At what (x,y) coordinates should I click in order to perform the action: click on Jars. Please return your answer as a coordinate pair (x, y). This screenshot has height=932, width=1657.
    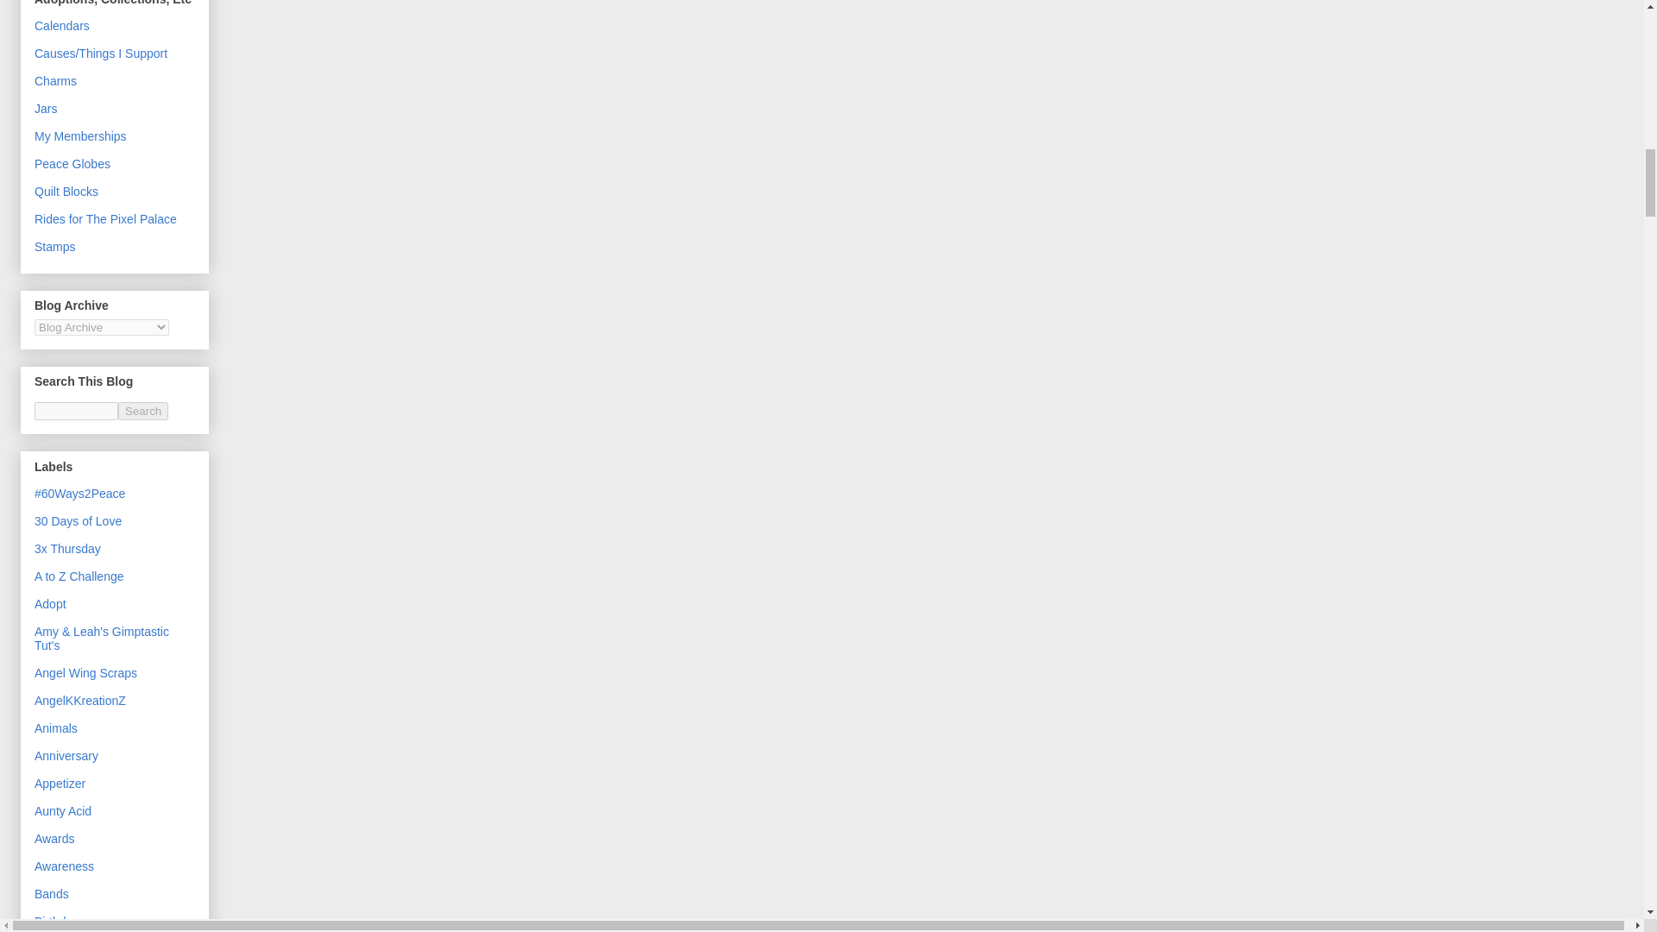
    Looking at the image, I should click on (45, 108).